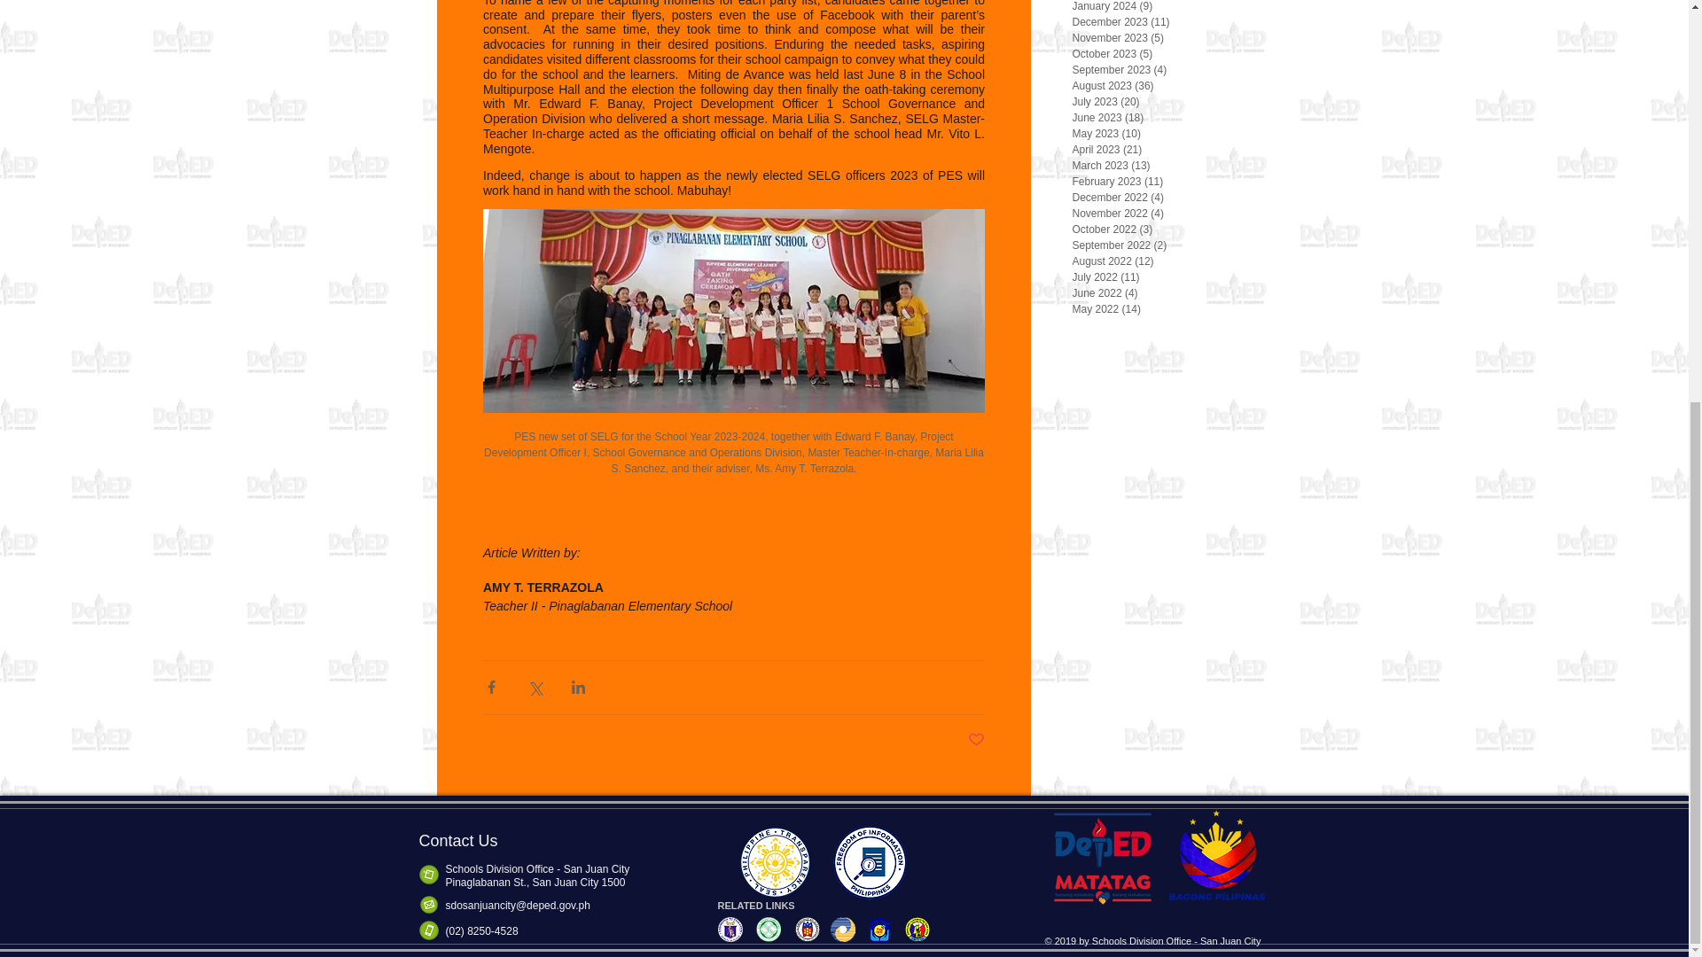 The height and width of the screenshot is (957, 1702). Describe the element at coordinates (769, 929) in the screenshot. I see `Civil Service Commission` at that location.